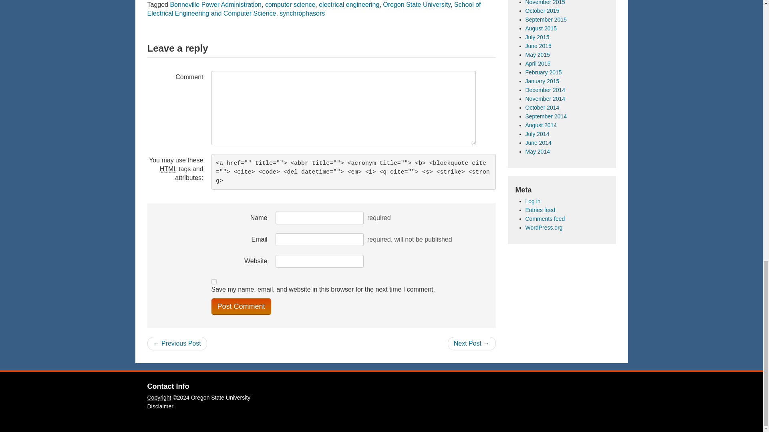  What do you see at coordinates (417, 5) in the screenshot?
I see `Oregon State University` at bounding box center [417, 5].